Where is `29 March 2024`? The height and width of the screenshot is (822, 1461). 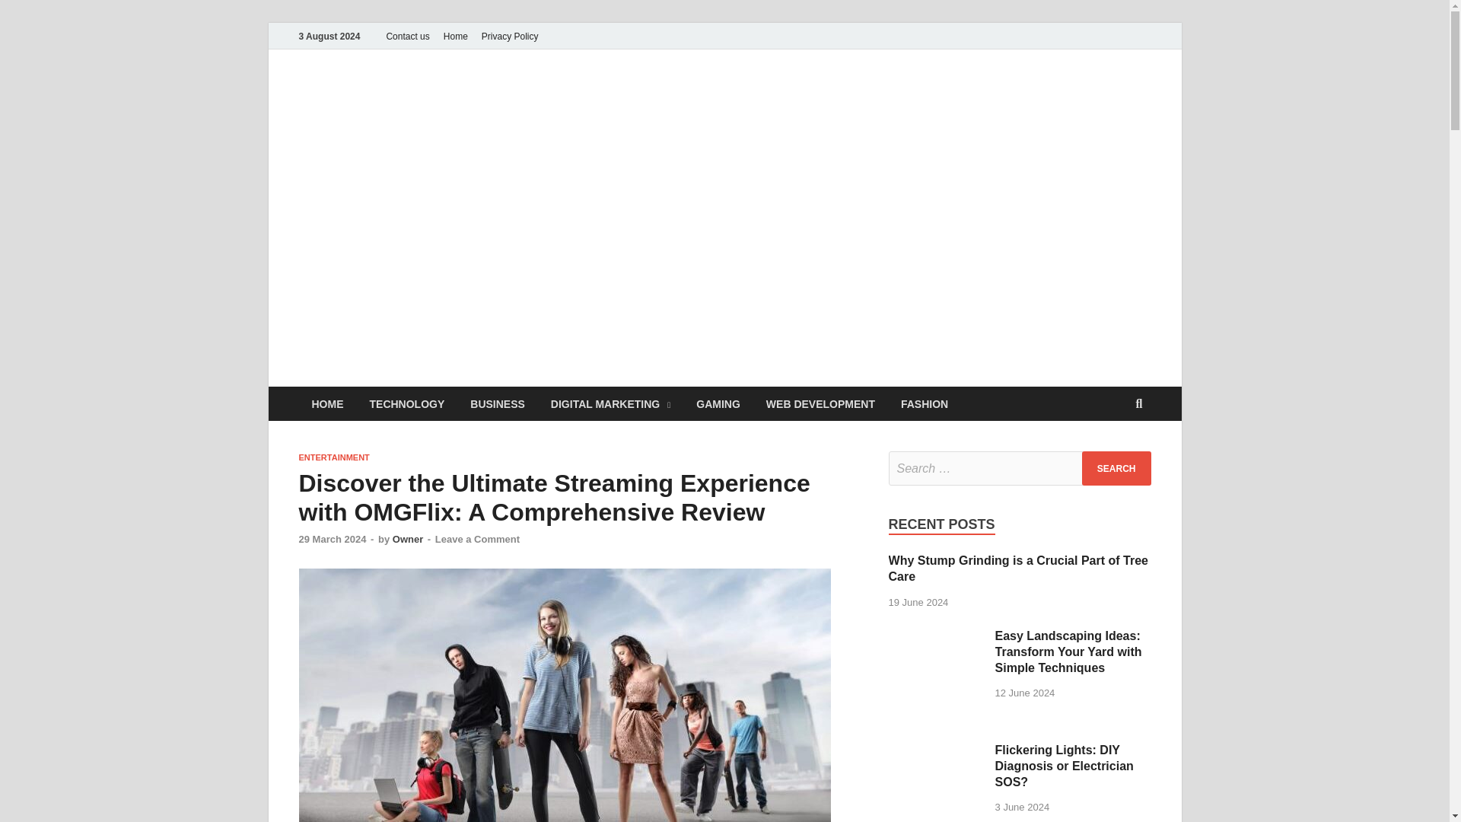
29 March 2024 is located at coordinates (332, 539).